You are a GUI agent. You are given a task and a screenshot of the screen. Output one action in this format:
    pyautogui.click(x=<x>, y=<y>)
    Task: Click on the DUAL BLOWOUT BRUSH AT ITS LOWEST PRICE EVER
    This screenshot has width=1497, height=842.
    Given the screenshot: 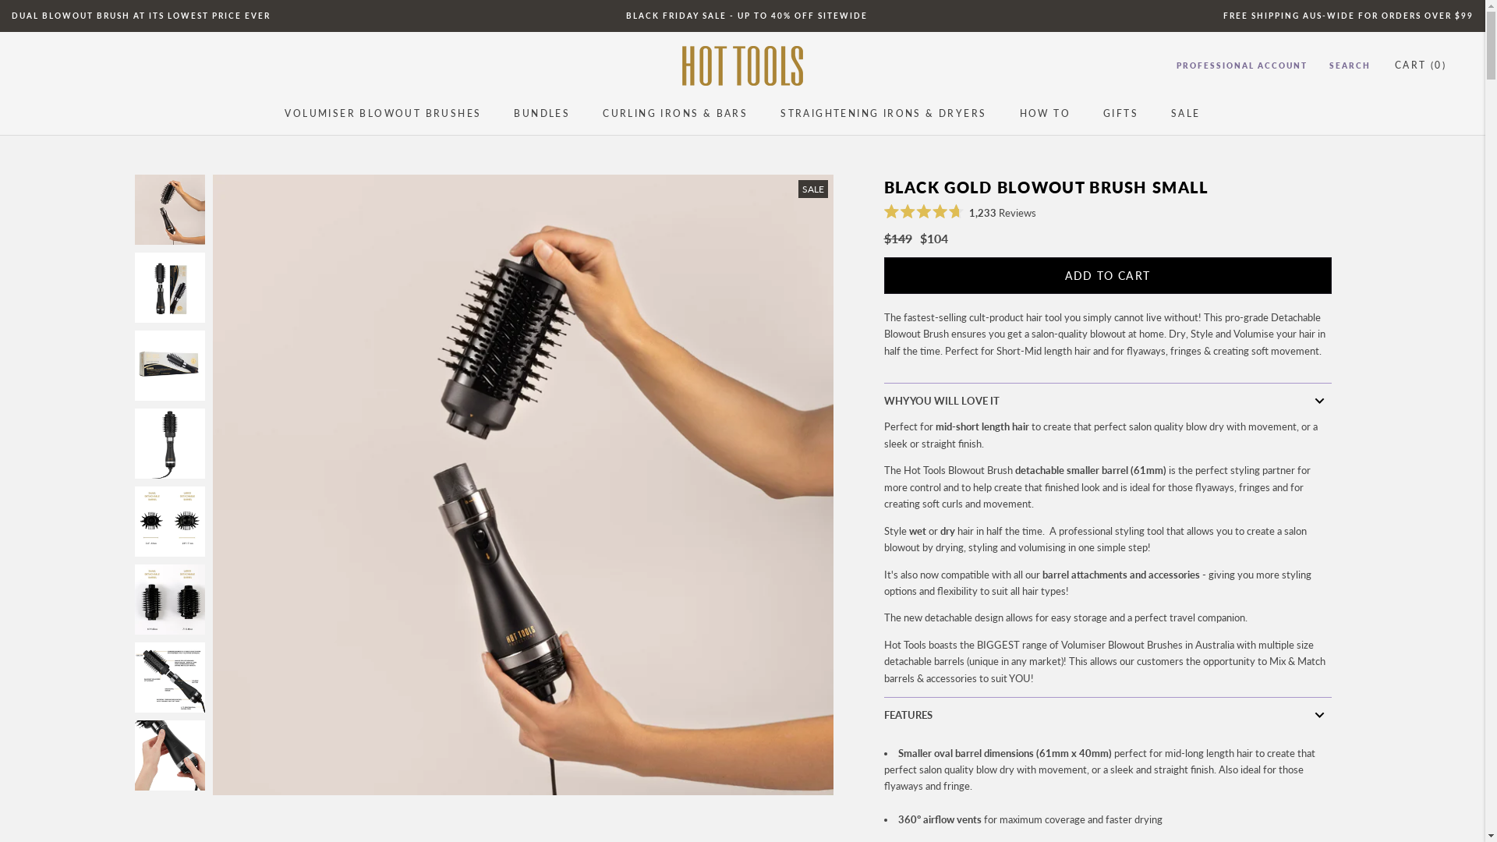 What is the action you would take?
    pyautogui.click(x=141, y=16)
    